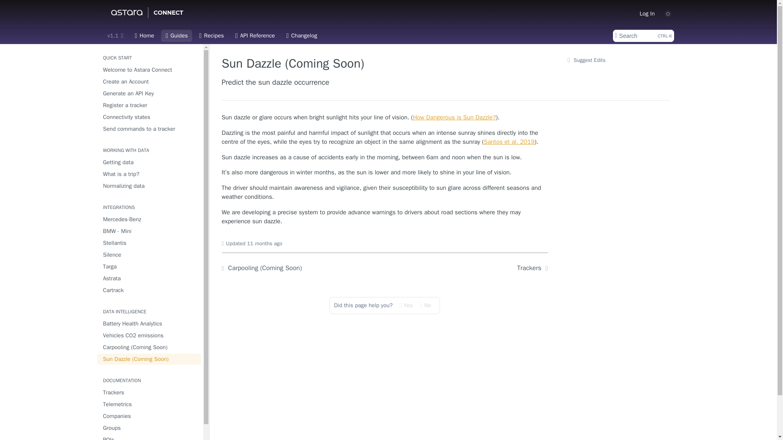 The height and width of the screenshot is (440, 783). Describe the element at coordinates (647, 13) in the screenshot. I see `Log In` at that location.